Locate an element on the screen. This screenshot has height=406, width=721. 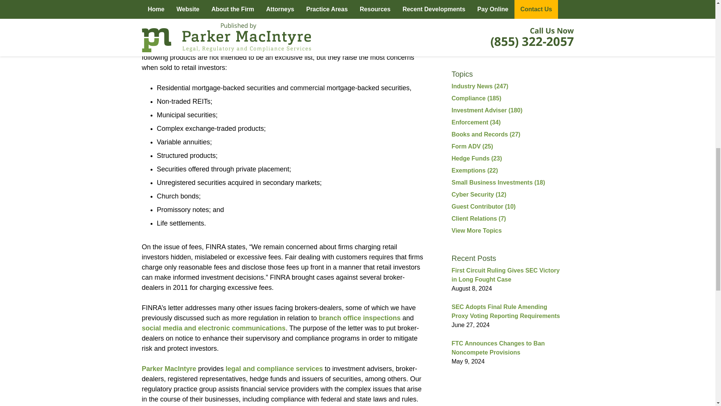
Facebook is located at coordinates (468, 46).